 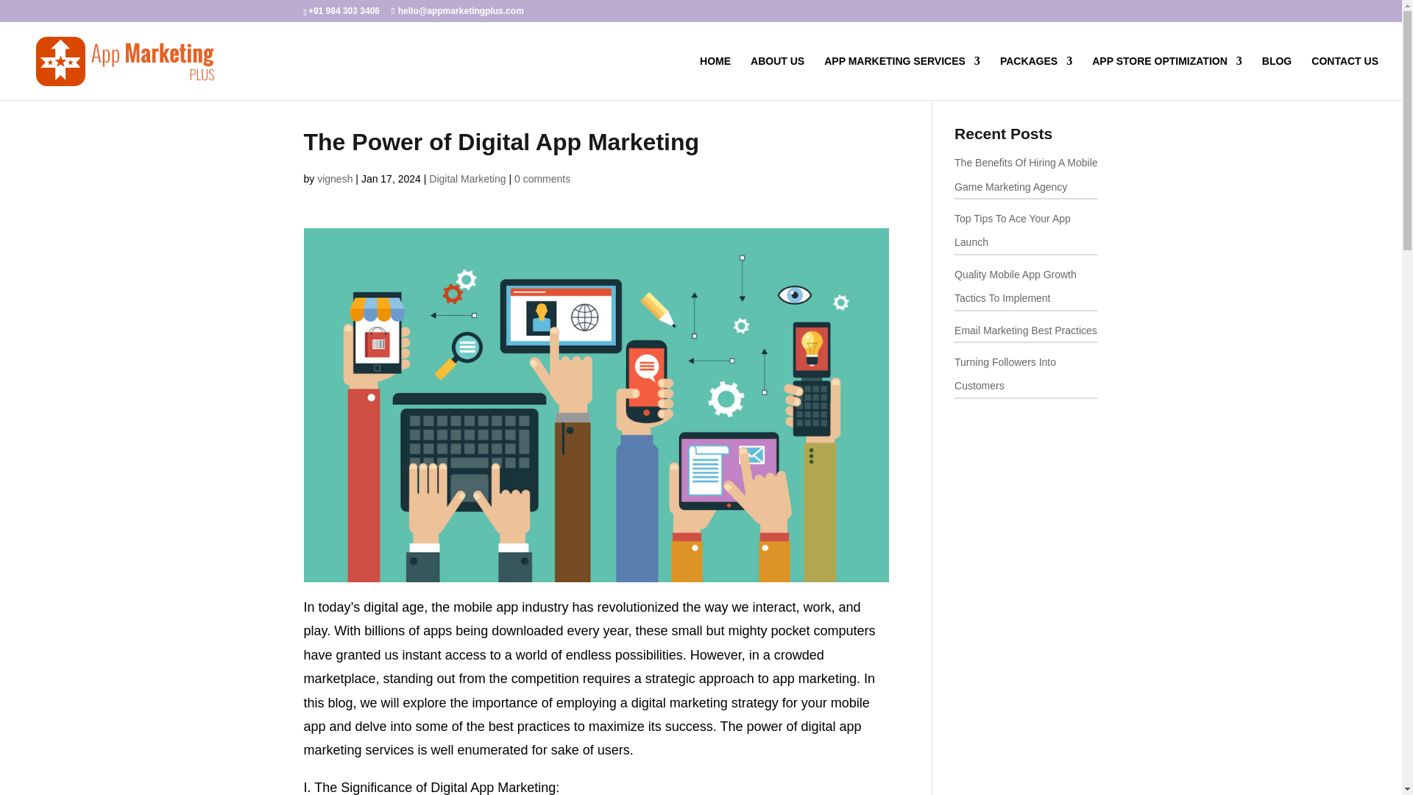 What do you see at coordinates (1016, 286) in the screenshot?
I see `Quality Mobile App Growth Tactics To Implement` at bounding box center [1016, 286].